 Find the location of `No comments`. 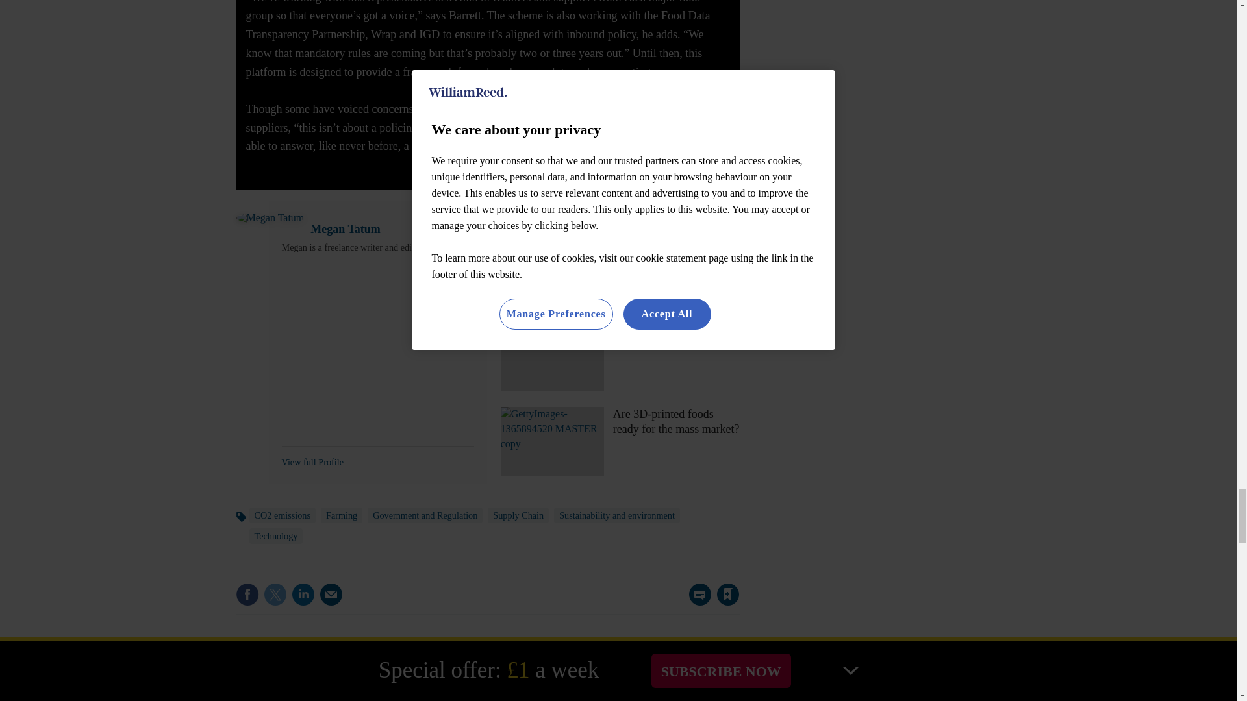

No comments is located at coordinates (696, 602).